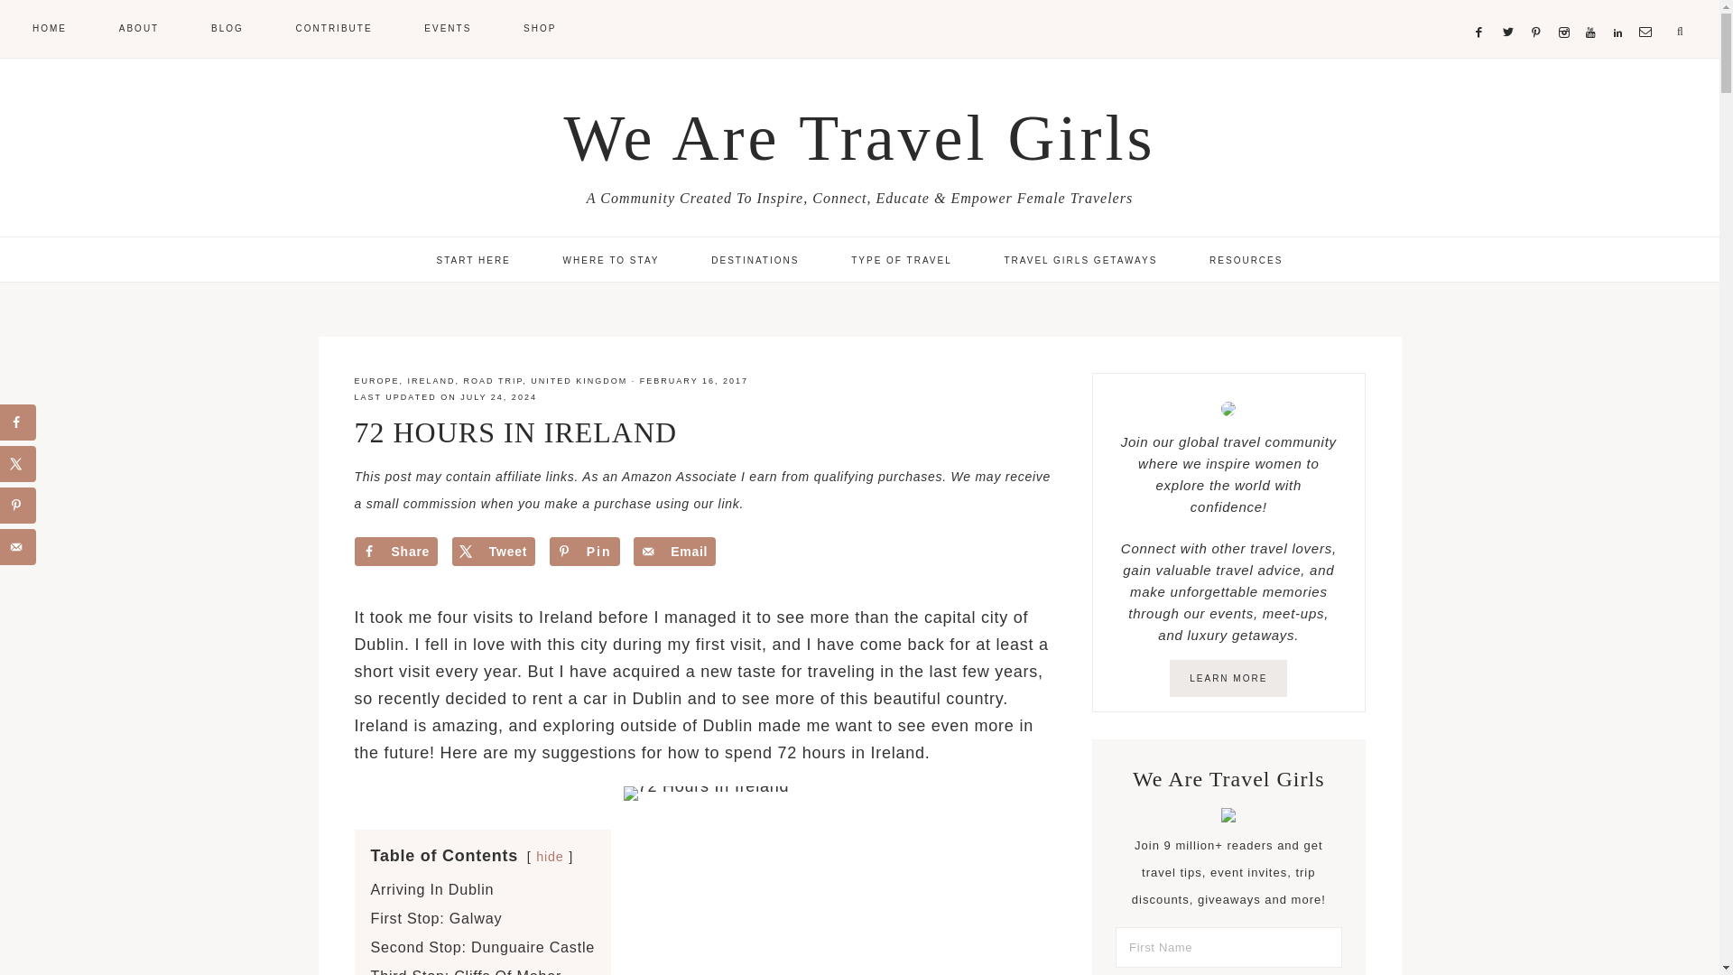 The width and height of the screenshot is (1733, 975). I want to click on HOME, so click(49, 27).